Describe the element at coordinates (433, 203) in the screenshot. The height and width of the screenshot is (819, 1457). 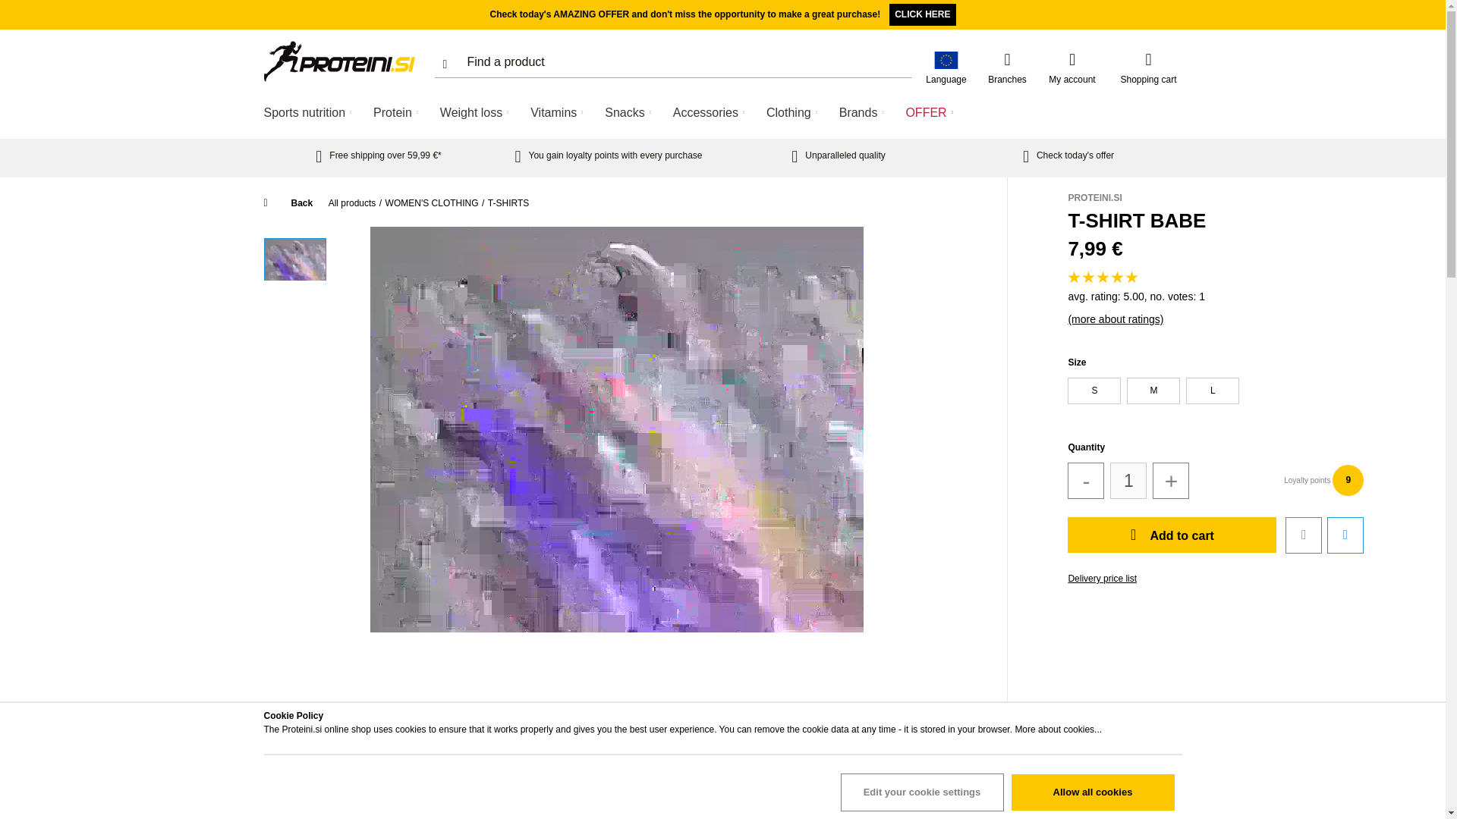
I see `WOMEN'S CLOTHING` at that location.